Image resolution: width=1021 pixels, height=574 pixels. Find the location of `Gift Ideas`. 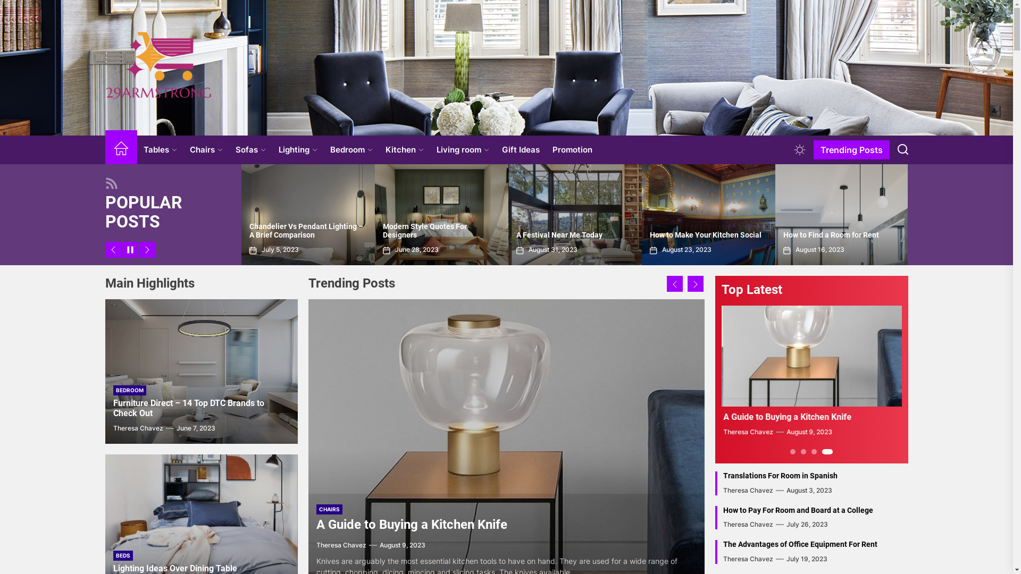

Gift Ideas is located at coordinates (521, 150).